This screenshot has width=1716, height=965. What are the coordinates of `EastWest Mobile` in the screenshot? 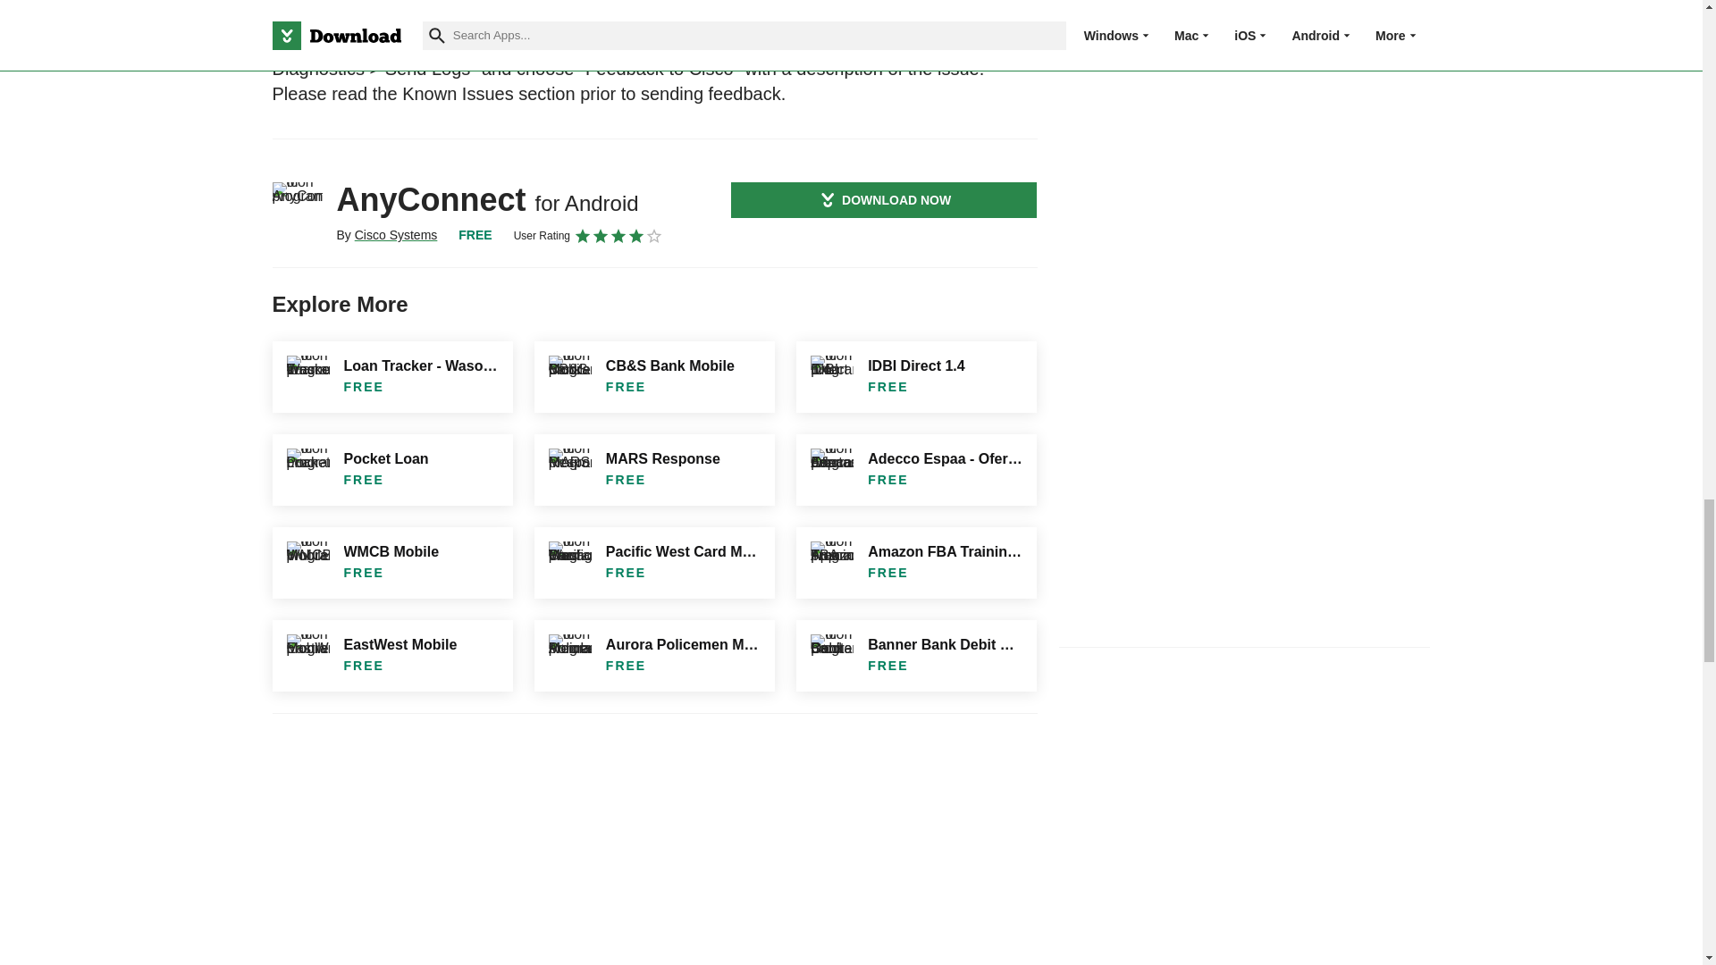 It's located at (391, 656).